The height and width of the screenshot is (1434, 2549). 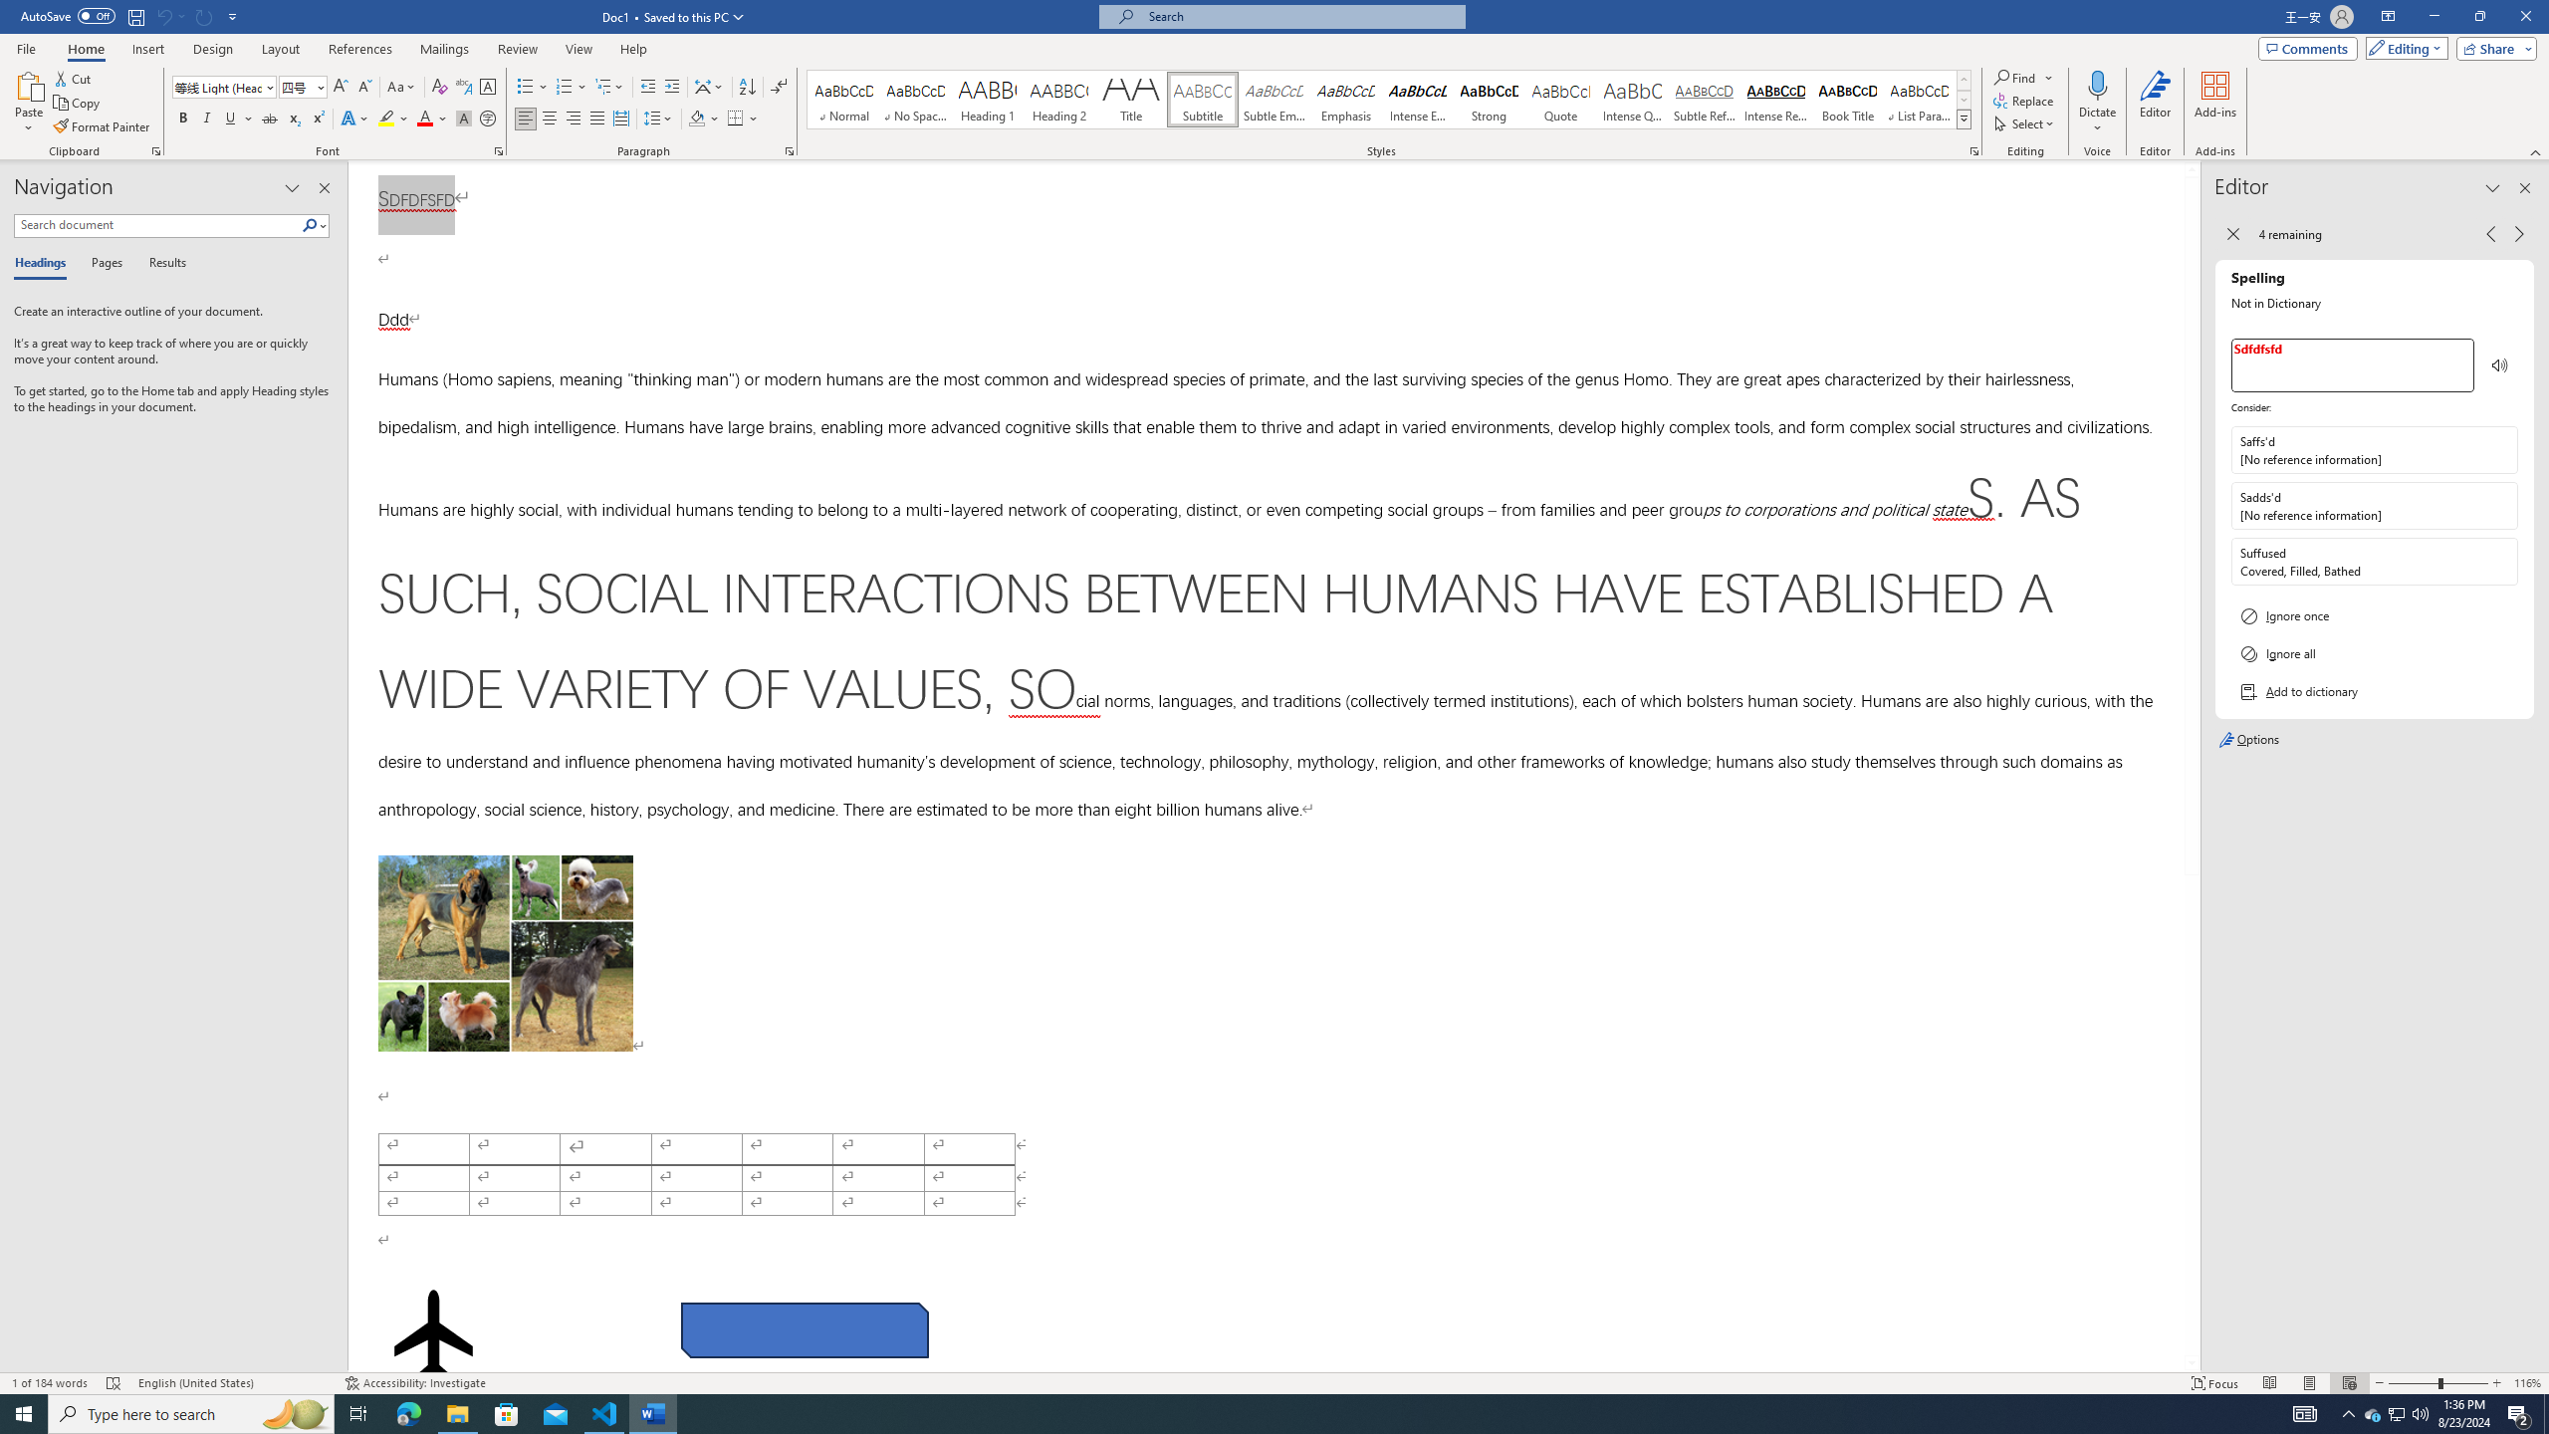 What do you see at coordinates (74, 78) in the screenshot?
I see `Cut` at bounding box center [74, 78].